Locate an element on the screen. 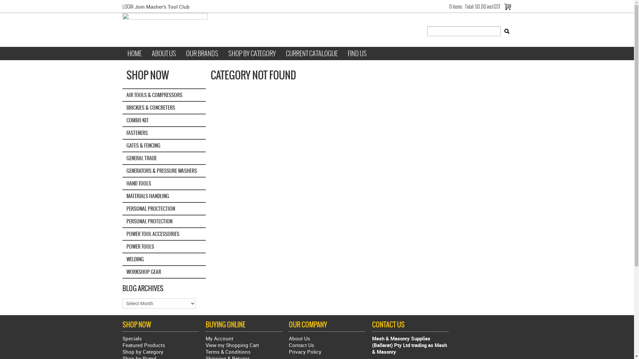  WELDING is located at coordinates (164, 260).